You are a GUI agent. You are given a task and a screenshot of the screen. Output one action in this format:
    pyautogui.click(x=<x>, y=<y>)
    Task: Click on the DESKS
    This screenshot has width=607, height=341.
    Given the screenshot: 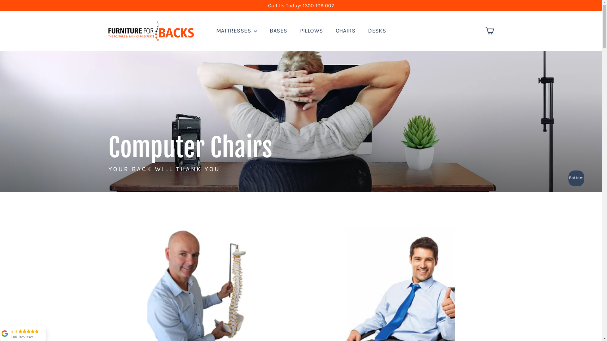 What is the action you would take?
    pyautogui.click(x=377, y=31)
    